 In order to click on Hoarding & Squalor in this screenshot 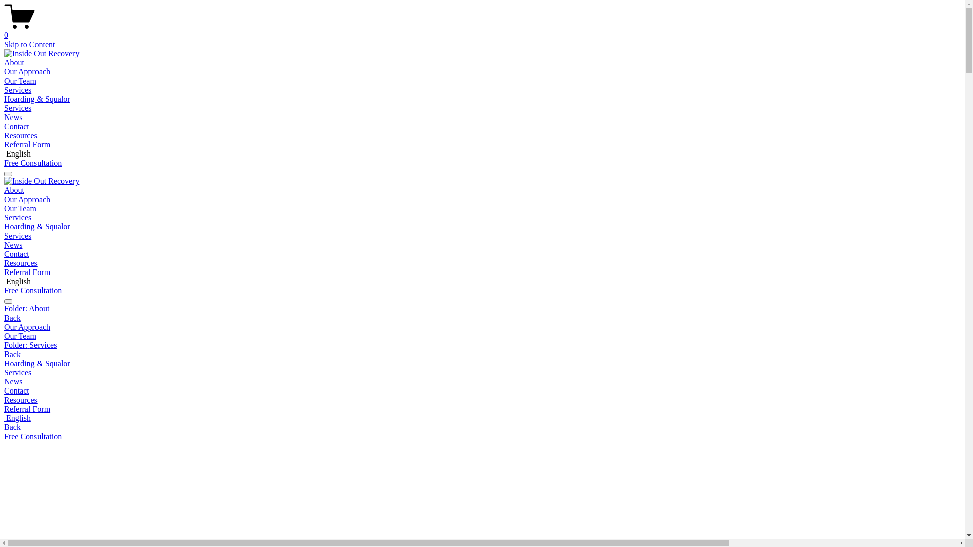, I will do `click(482, 364)`.